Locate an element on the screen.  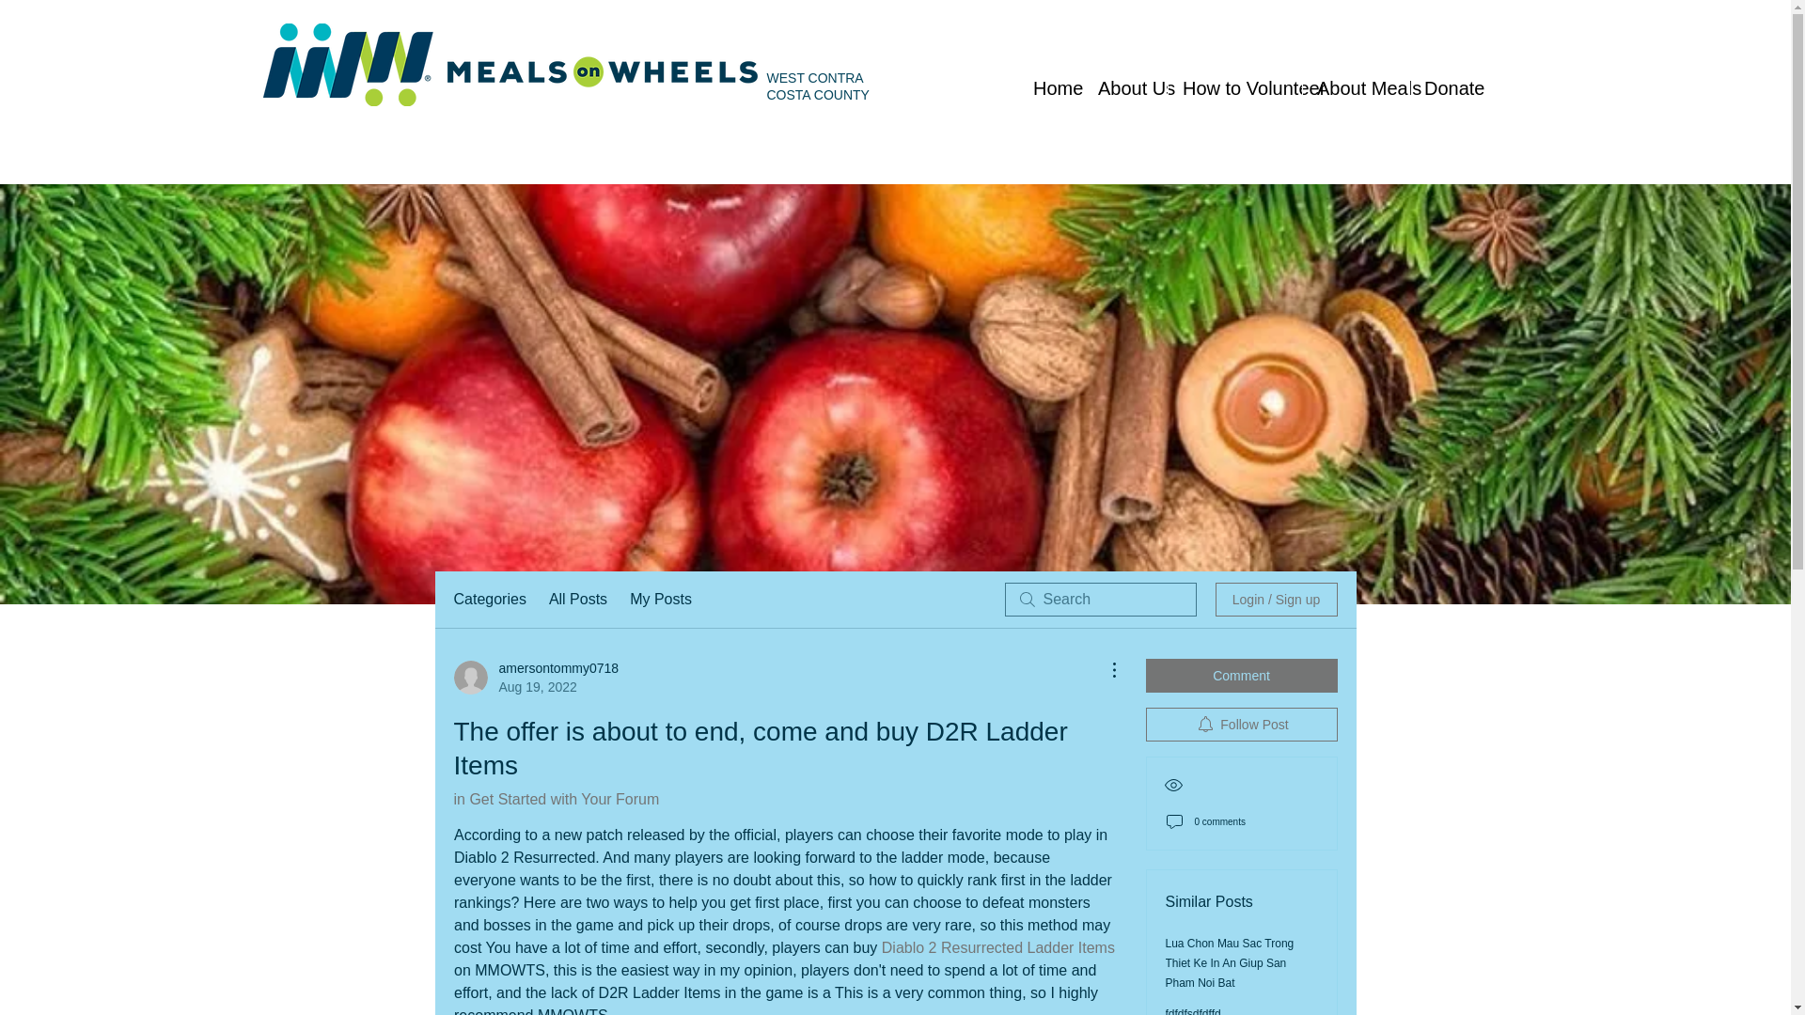
About Meals is located at coordinates (1356, 88).